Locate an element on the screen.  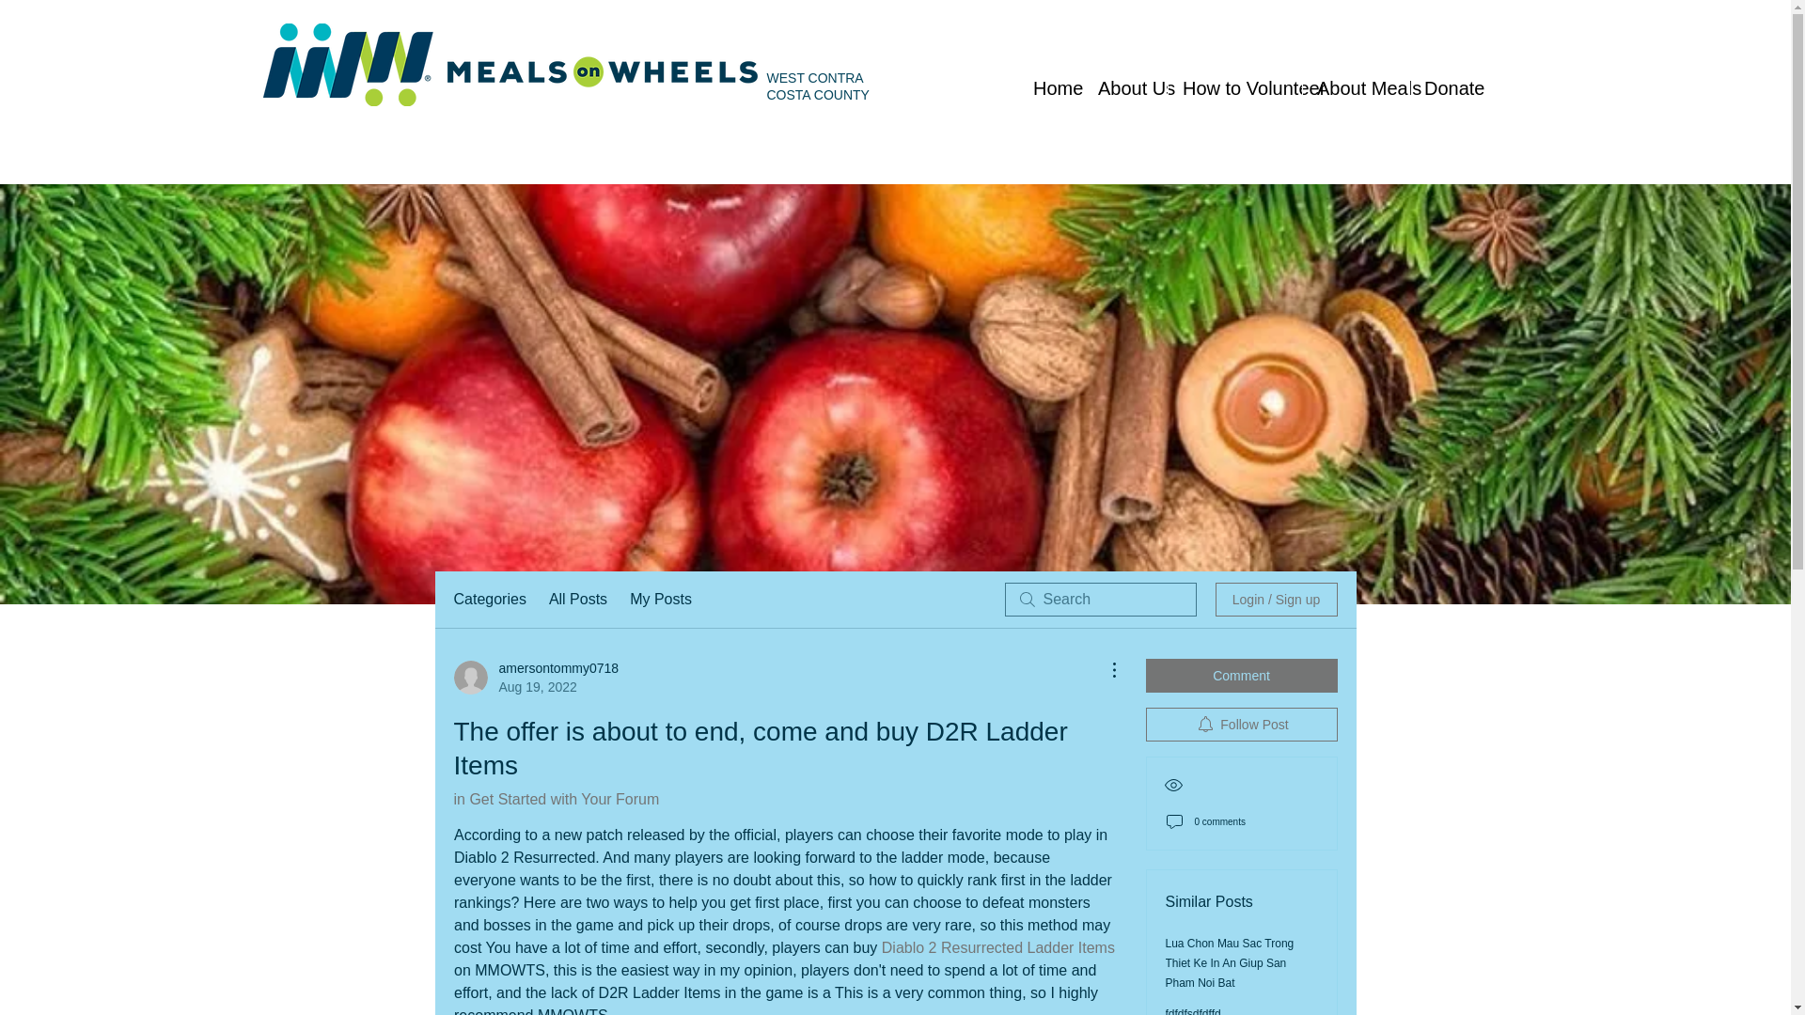
About Meals is located at coordinates (1356, 88).